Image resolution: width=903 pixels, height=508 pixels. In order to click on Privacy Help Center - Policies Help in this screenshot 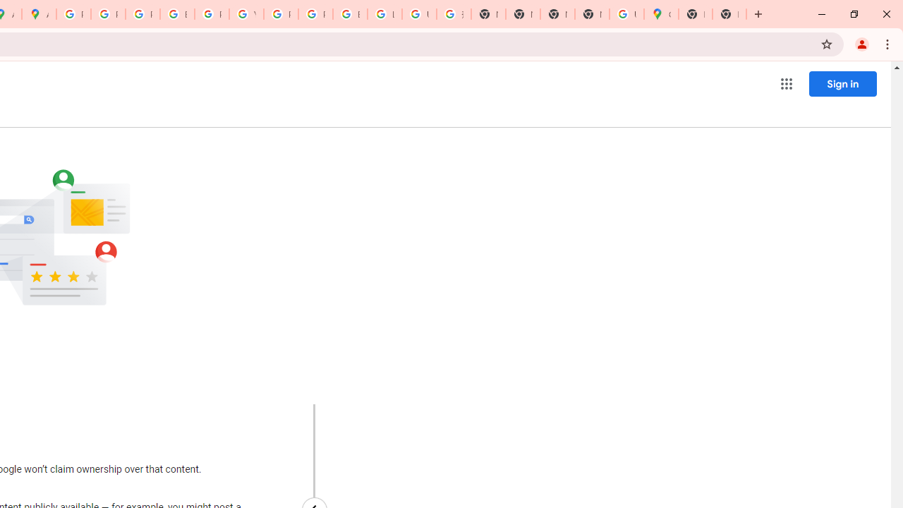, I will do `click(108, 14)`.